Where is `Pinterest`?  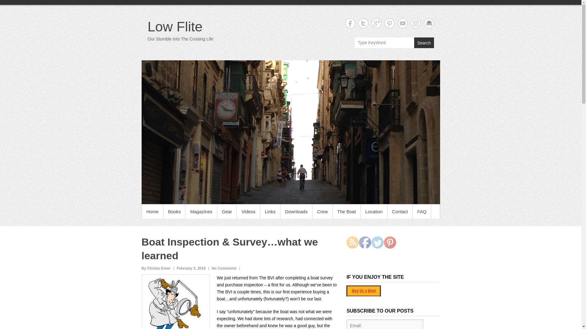 Pinterest is located at coordinates (390, 242).